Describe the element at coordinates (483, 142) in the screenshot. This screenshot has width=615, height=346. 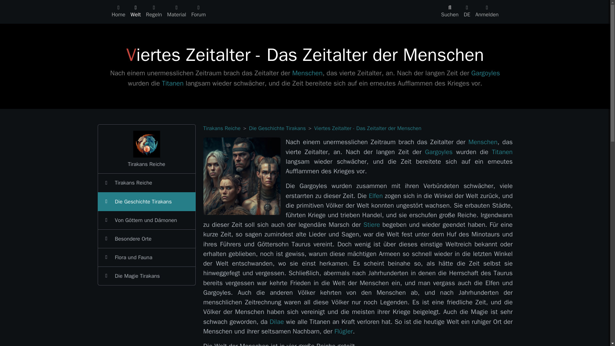
I see `Menschen` at that location.